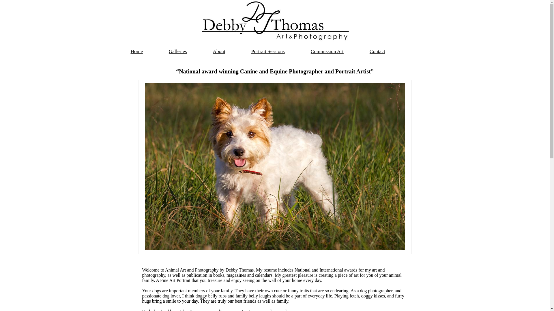 The image size is (554, 311). Describe the element at coordinates (219, 51) in the screenshot. I see `About` at that location.